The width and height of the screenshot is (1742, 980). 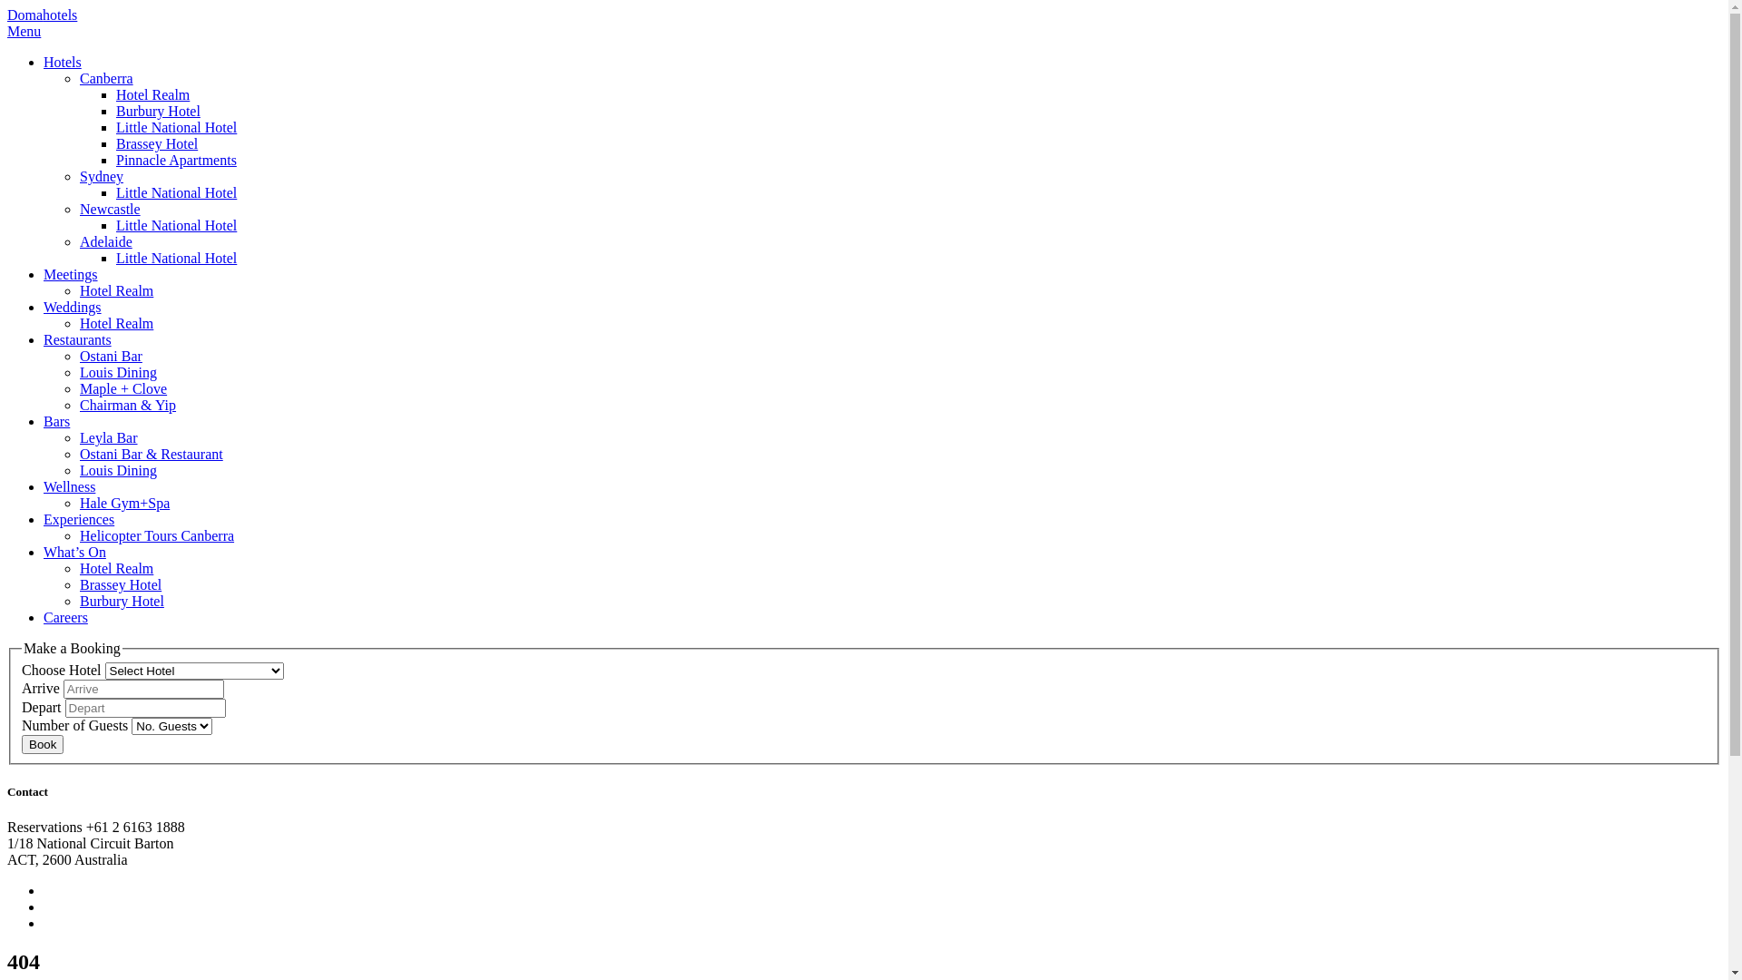 What do you see at coordinates (77, 339) in the screenshot?
I see `Restaurants` at bounding box center [77, 339].